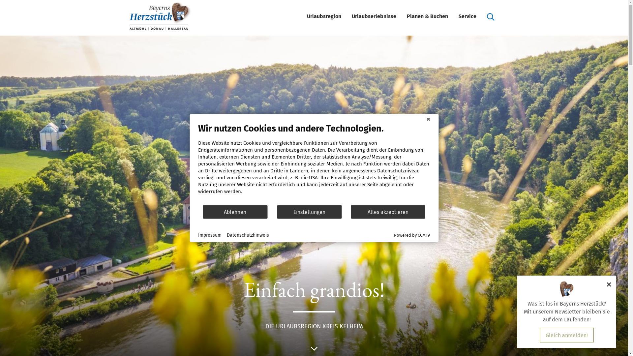 The width and height of the screenshot is (633, 356). Describe the element at coordinates (248, 235) in the screenshot. I see `Datenschutzhinweis` at that location.